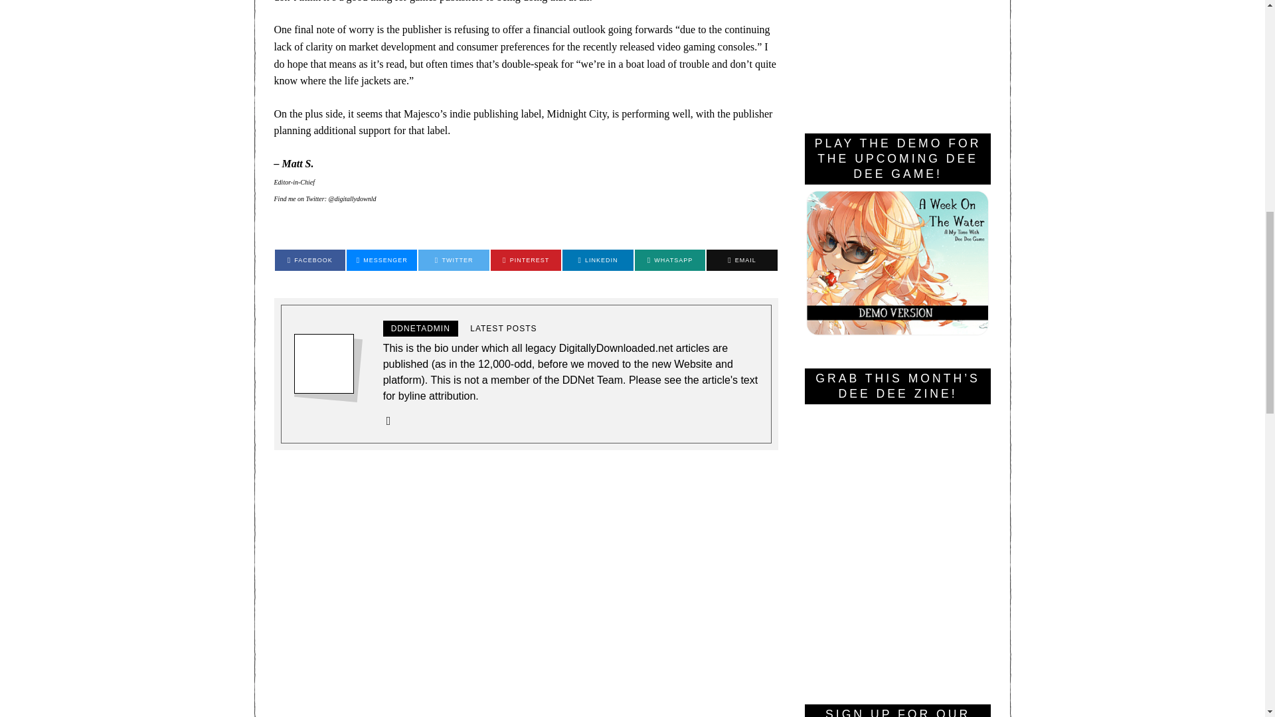 This screenshot has height=717, width=1275. I want to click on FACEBOOK, so click(310, 260).